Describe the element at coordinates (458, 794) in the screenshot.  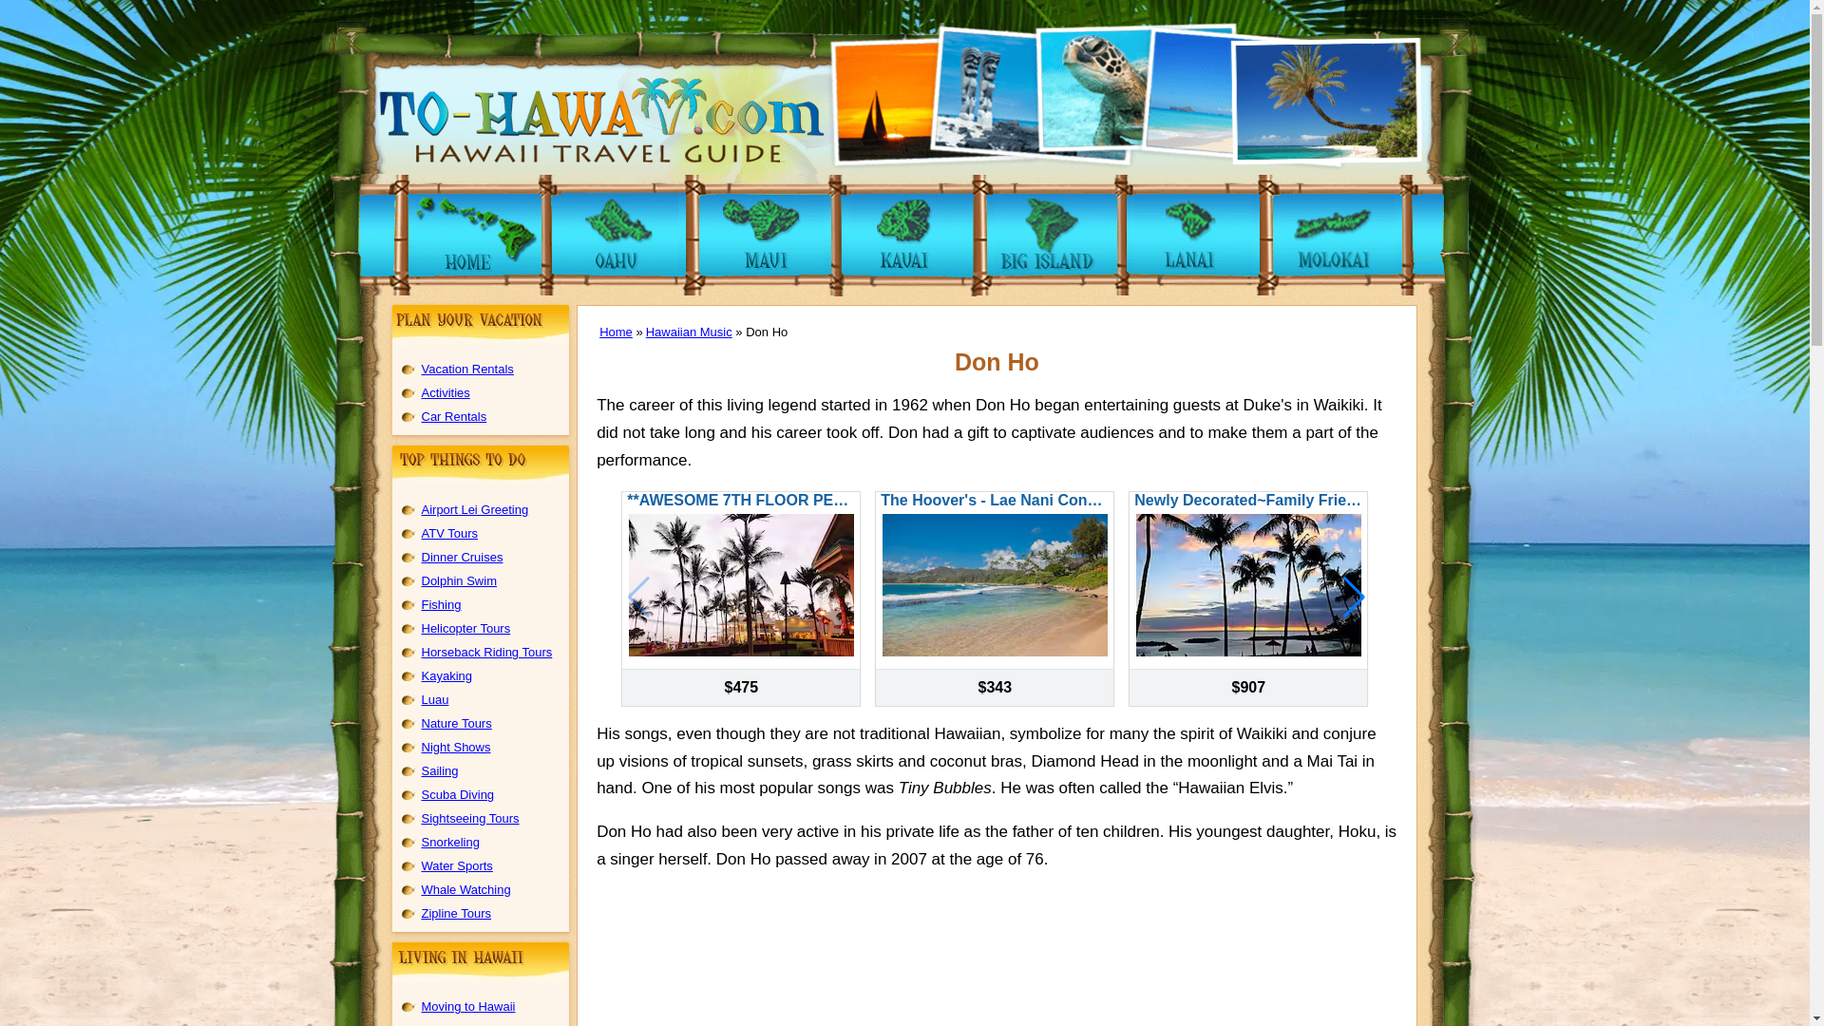
I see `Scuba Diving` at that location.